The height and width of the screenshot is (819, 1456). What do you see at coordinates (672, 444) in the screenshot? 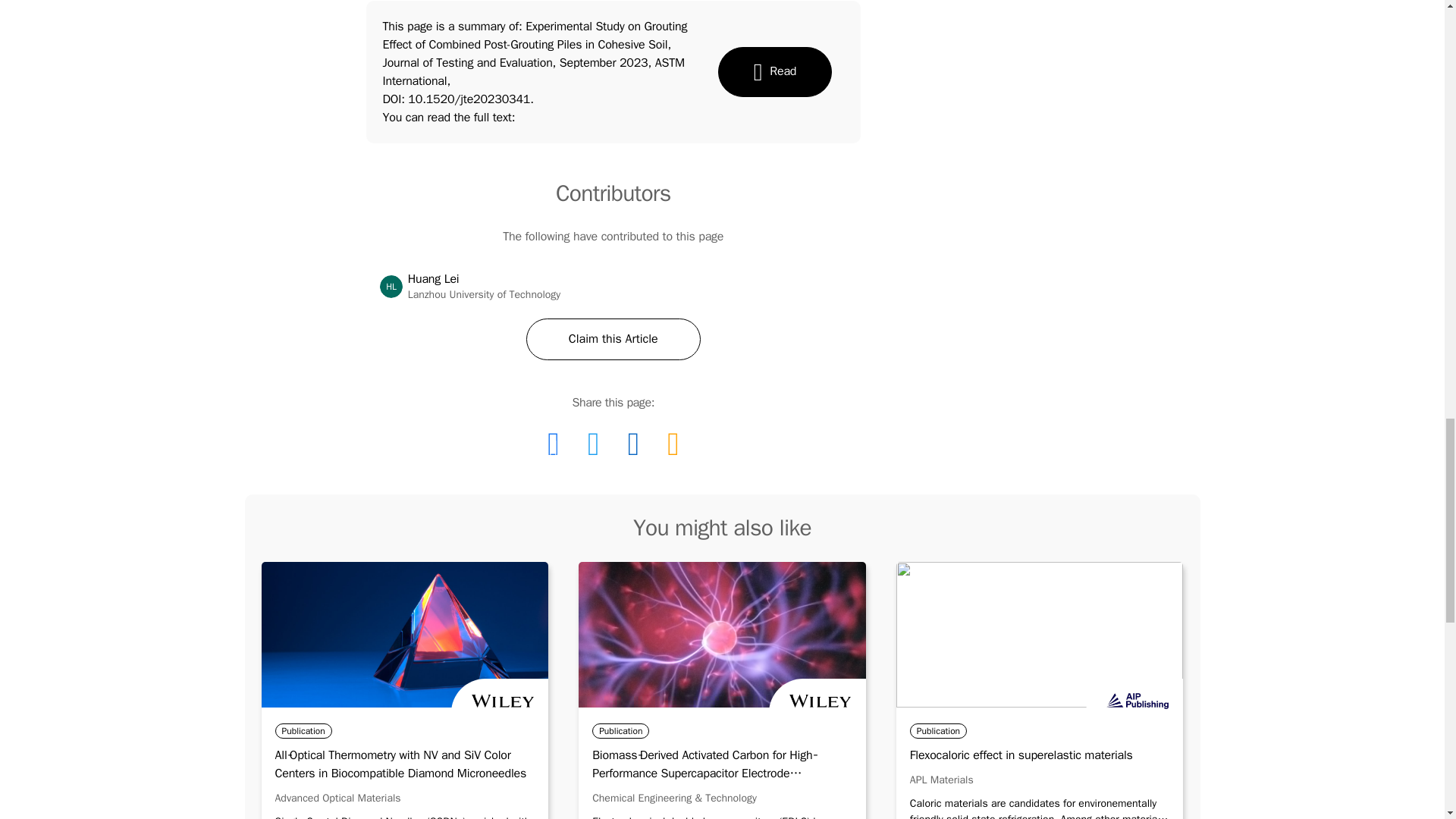
I see `Share this page via Facebook` at bounding box center [672, 444].